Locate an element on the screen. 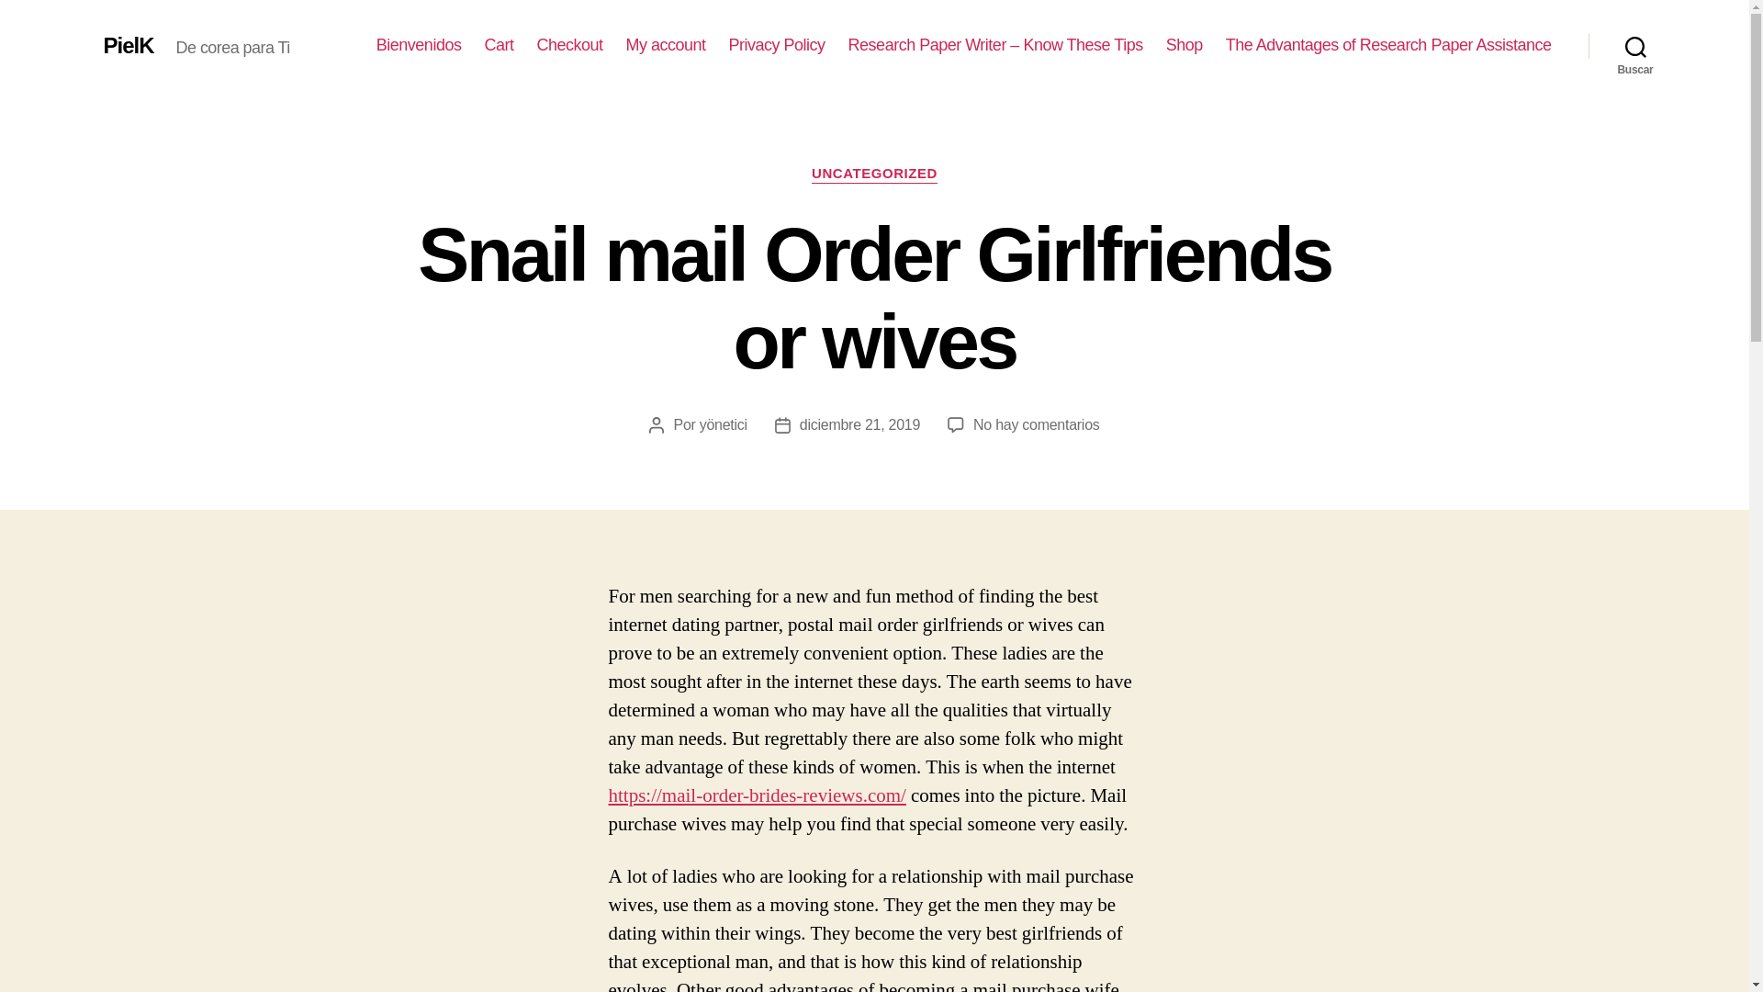  diciembre 21, 2019 is located at coordinates (859, 424).